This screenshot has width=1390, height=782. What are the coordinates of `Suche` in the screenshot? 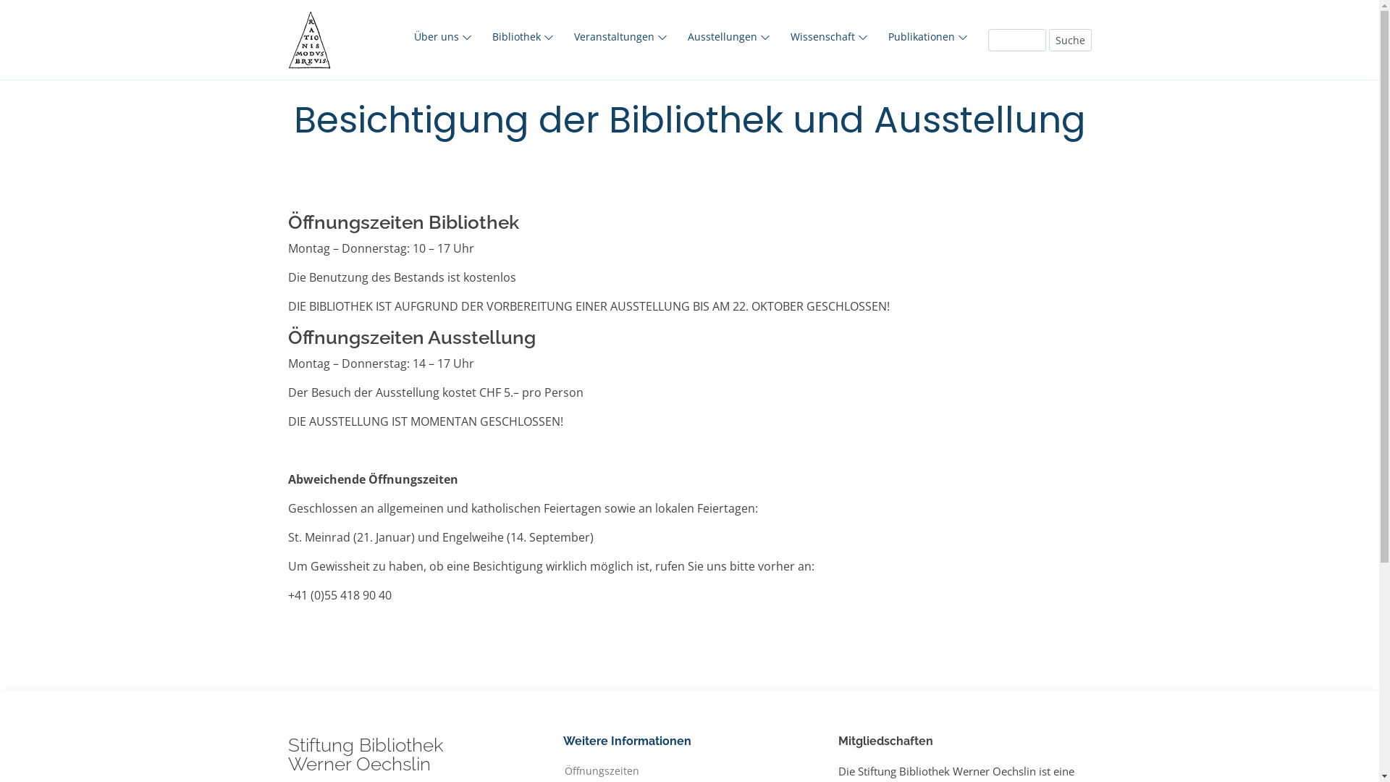 It's located at (1070, 41).